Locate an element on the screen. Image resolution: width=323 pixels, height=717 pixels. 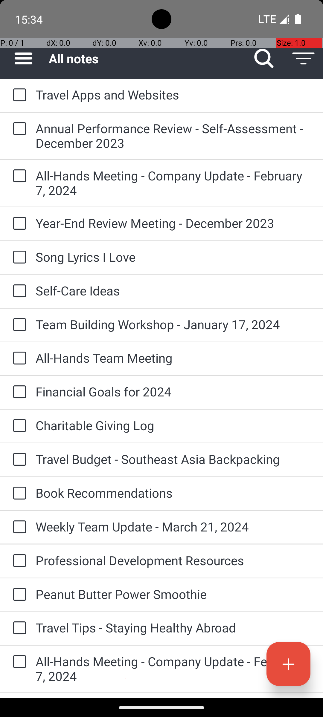
to-do: Annual Performance Review - Self-Assessment - December 2023 is located at coordinates (18, 129).